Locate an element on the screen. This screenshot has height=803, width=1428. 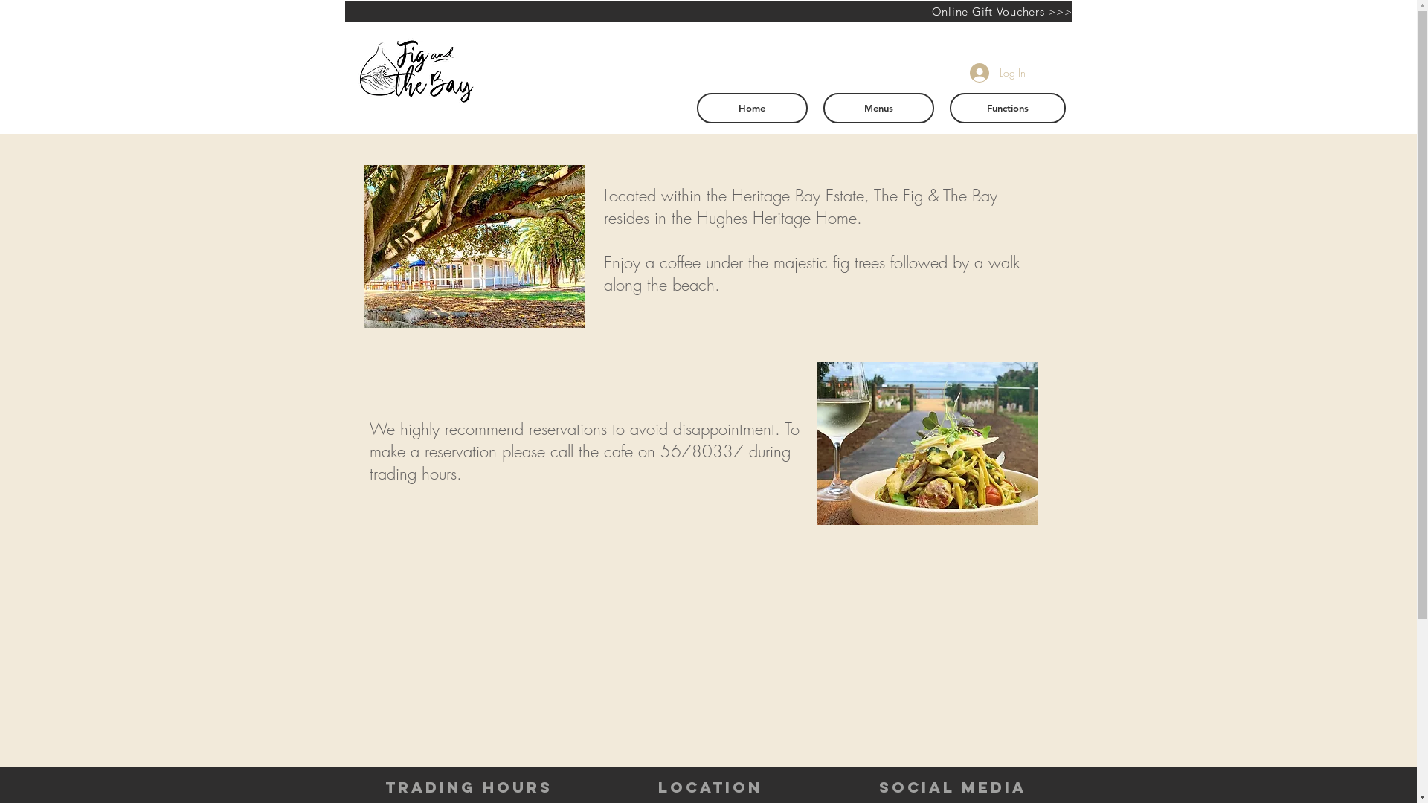
Online Gift Vouchers >>> is located at coordinates (709, 12).